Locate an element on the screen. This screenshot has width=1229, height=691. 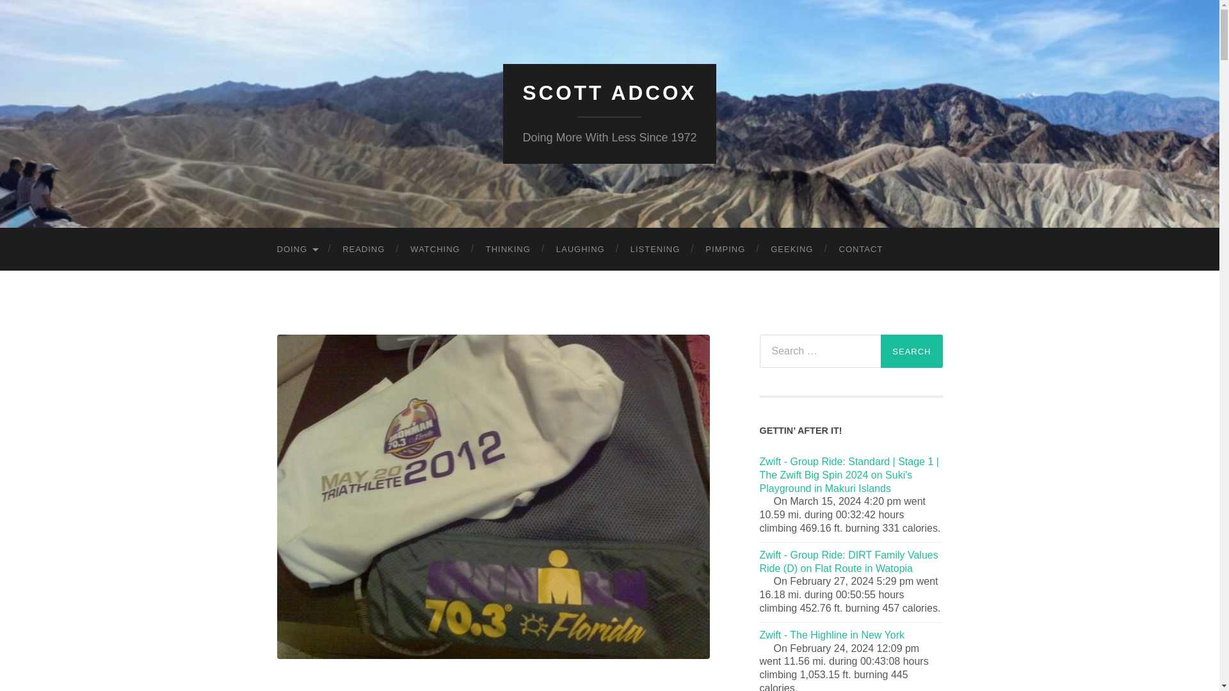
LAUGHING is located at coordinates (580, 250).